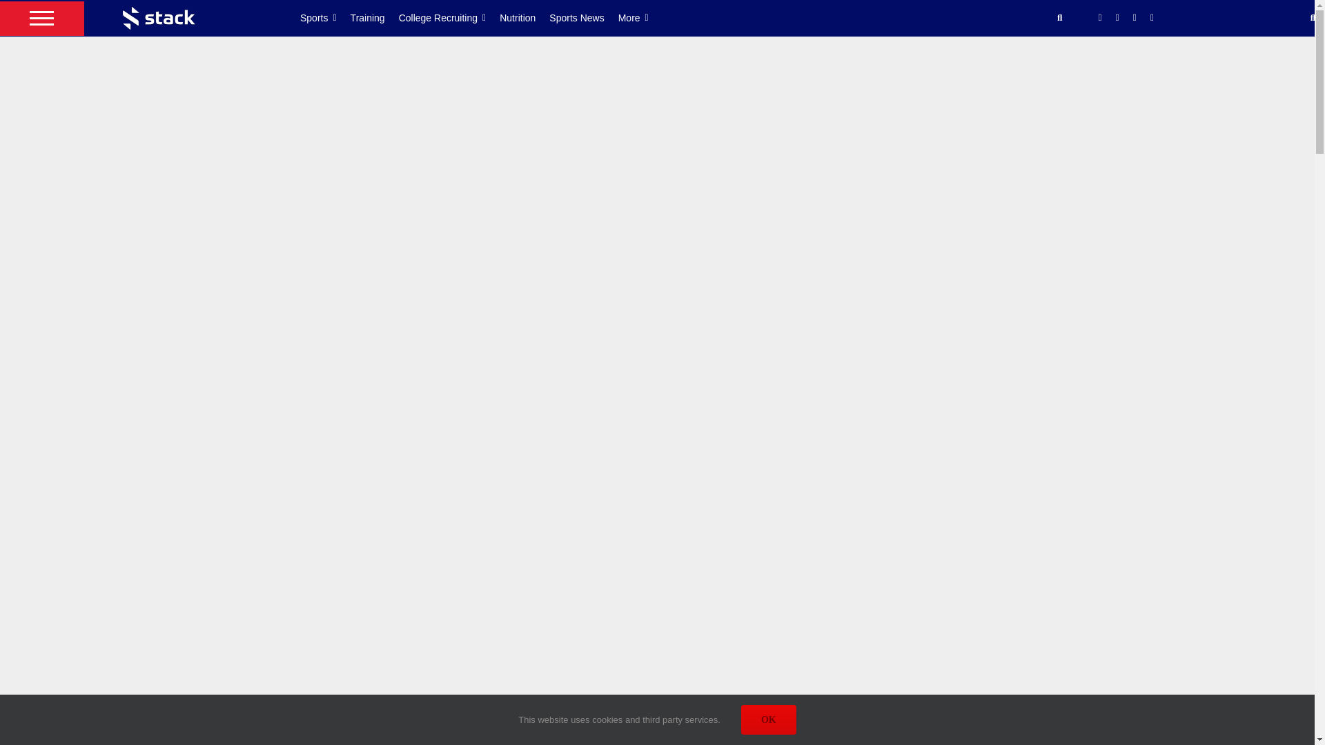  I want to click on Nutrition, so click(524, 18).